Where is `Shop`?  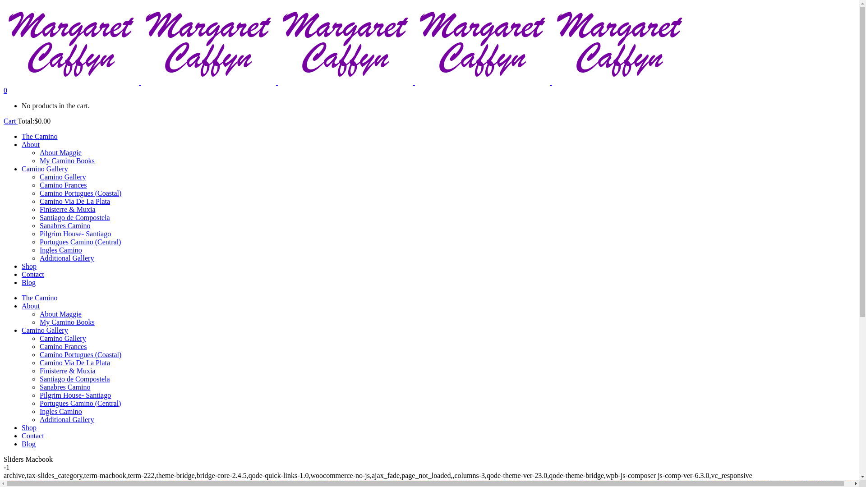 Shop is located at coordinates (29, 427).